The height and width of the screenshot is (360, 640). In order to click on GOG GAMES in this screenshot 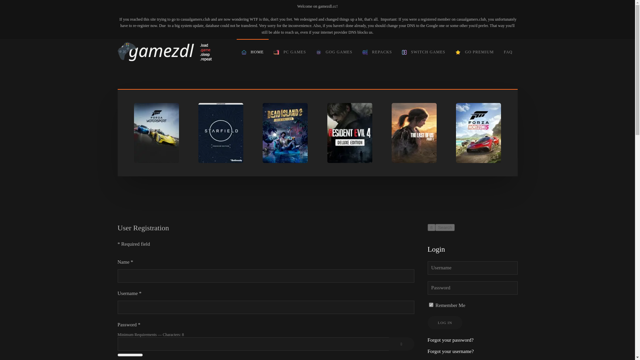, I will do `click(334, 52)`.